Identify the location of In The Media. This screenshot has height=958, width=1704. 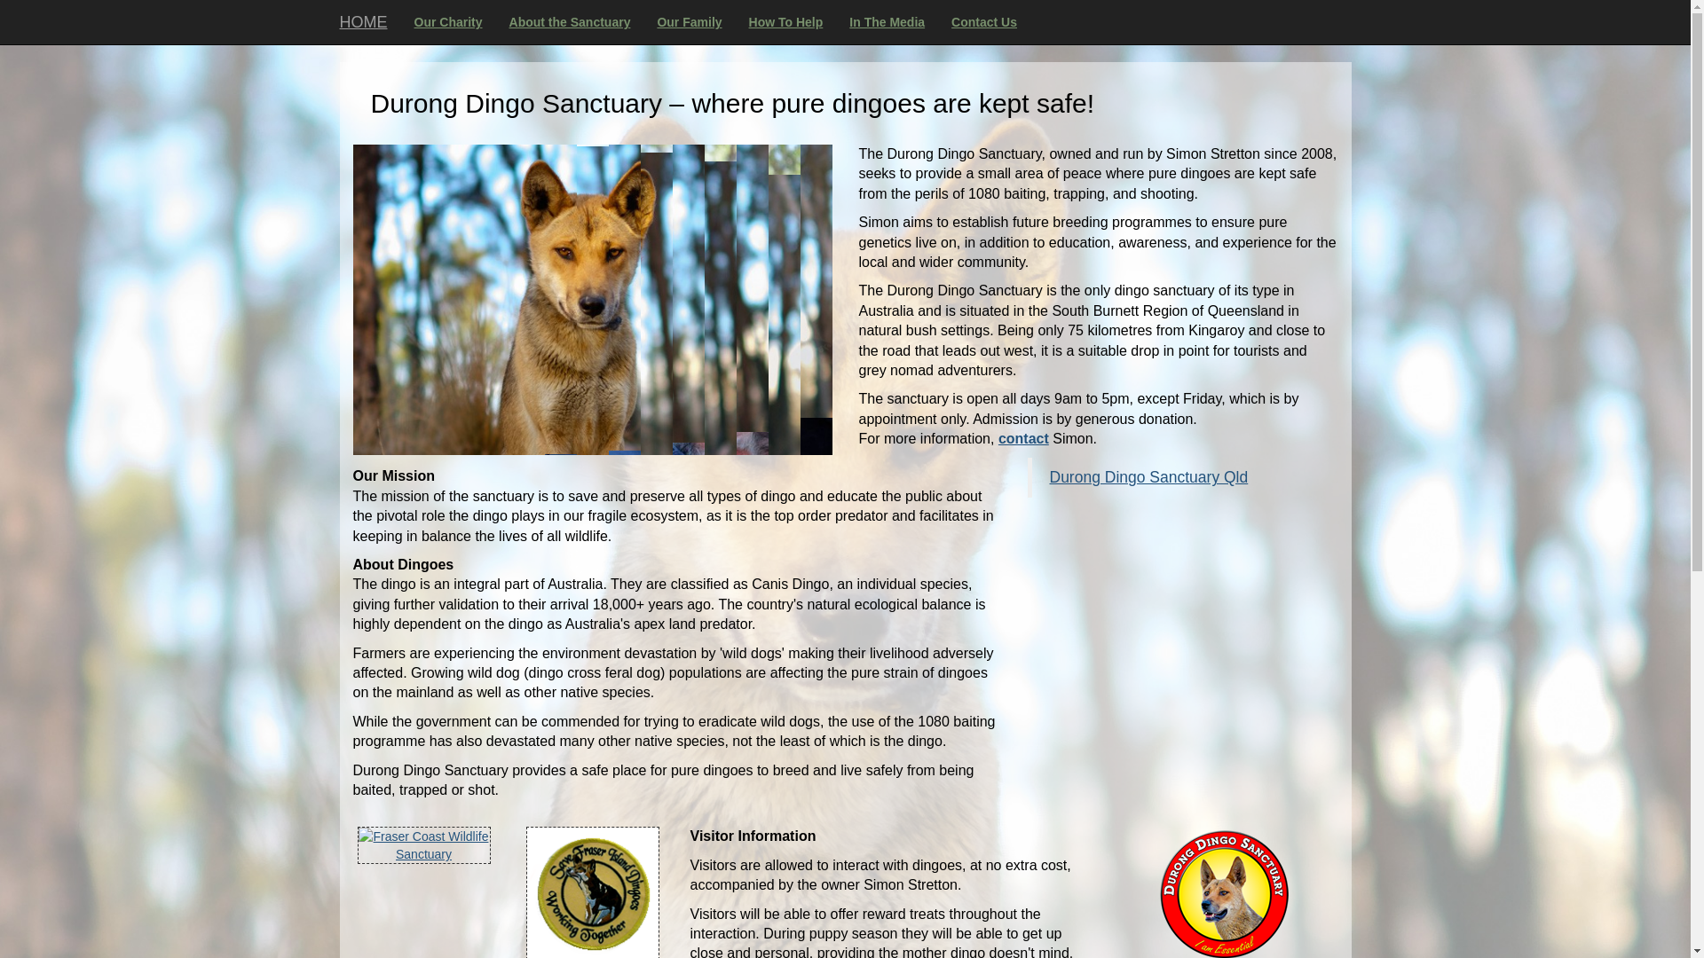
(887, 22).